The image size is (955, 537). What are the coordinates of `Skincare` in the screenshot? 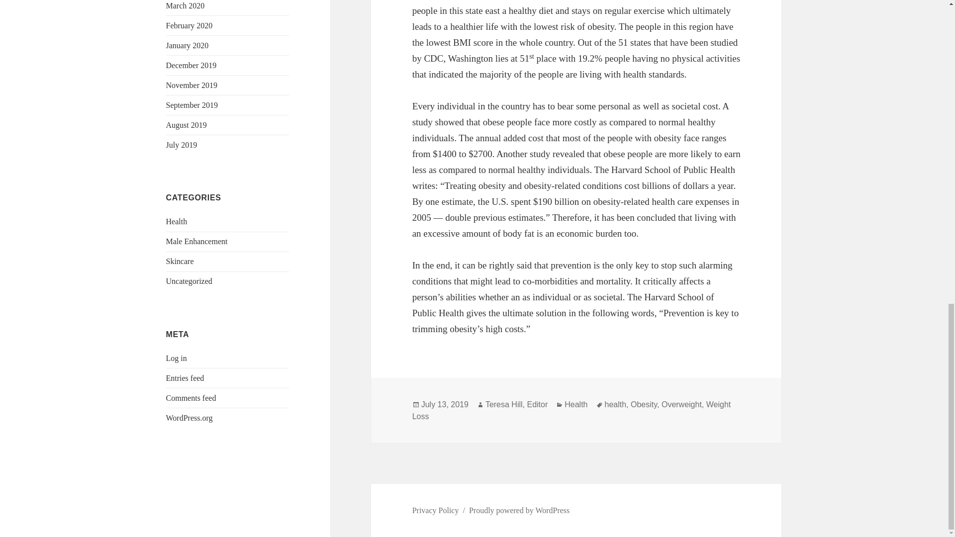 It's located at (180, 261).